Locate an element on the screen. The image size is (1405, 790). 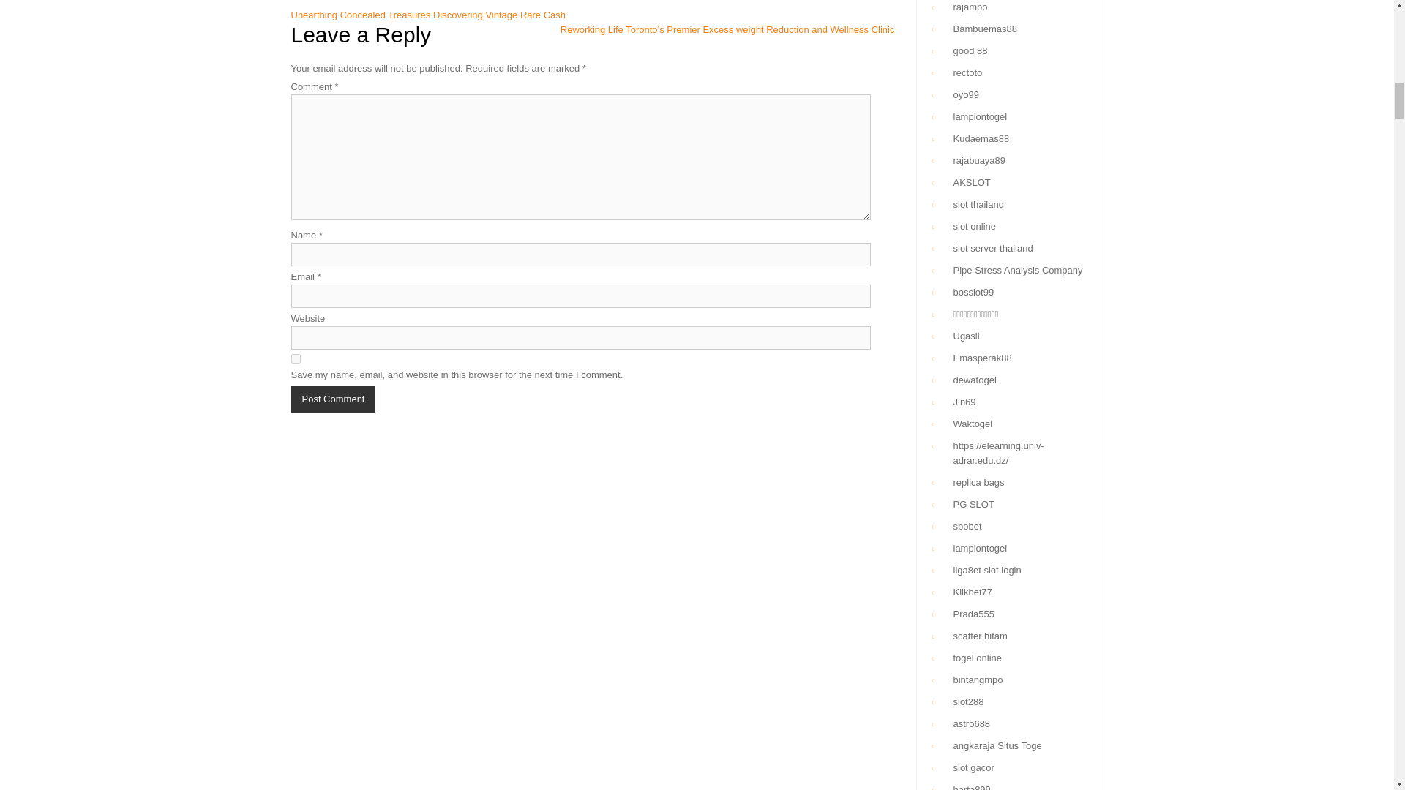
yes is located at coordinates (296, 358).